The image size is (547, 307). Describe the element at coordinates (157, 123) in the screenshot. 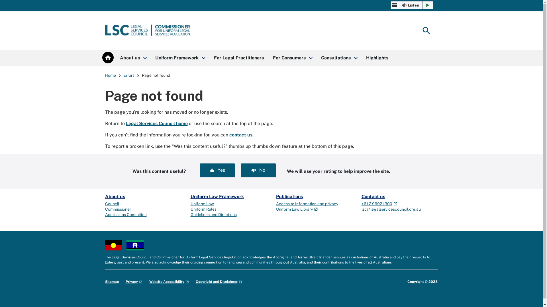

I see `Legal Services Council home` at that location.